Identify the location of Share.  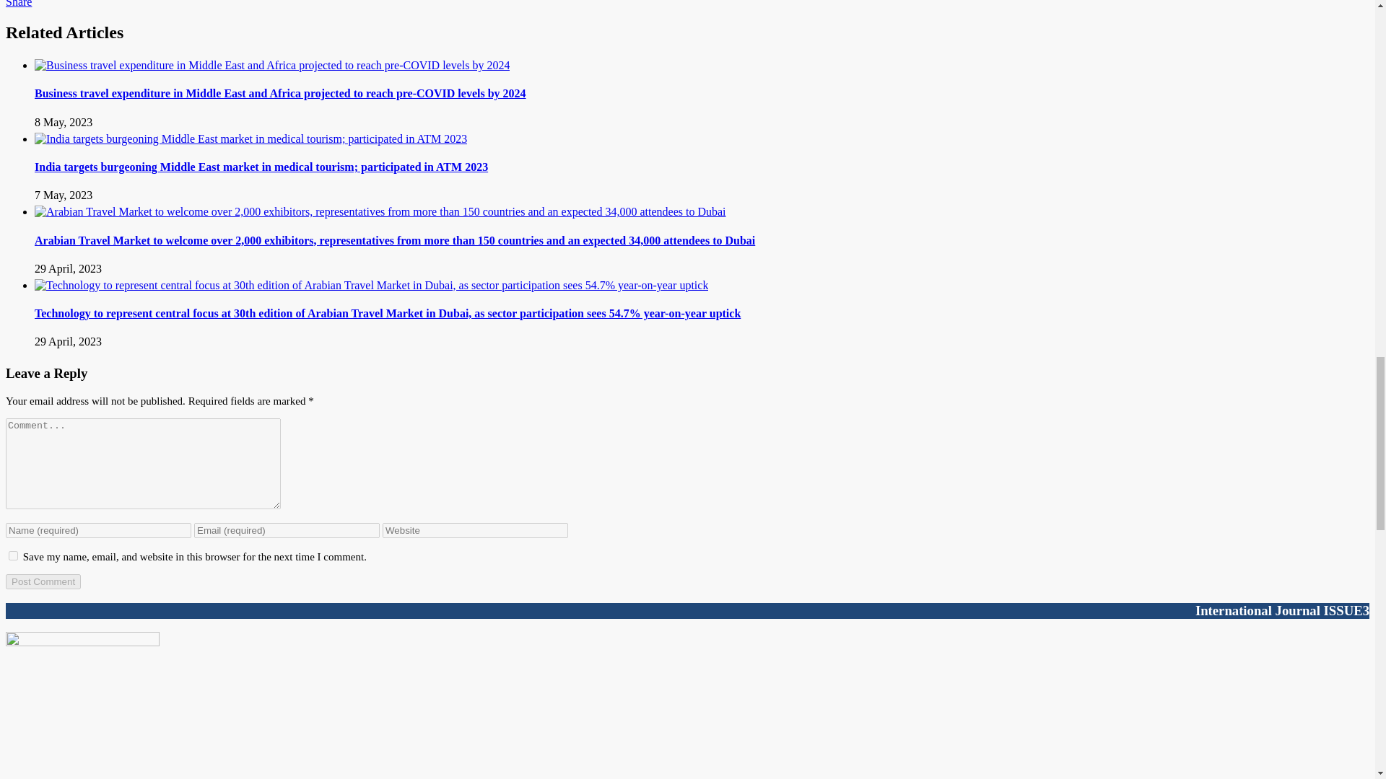
(19, 4).